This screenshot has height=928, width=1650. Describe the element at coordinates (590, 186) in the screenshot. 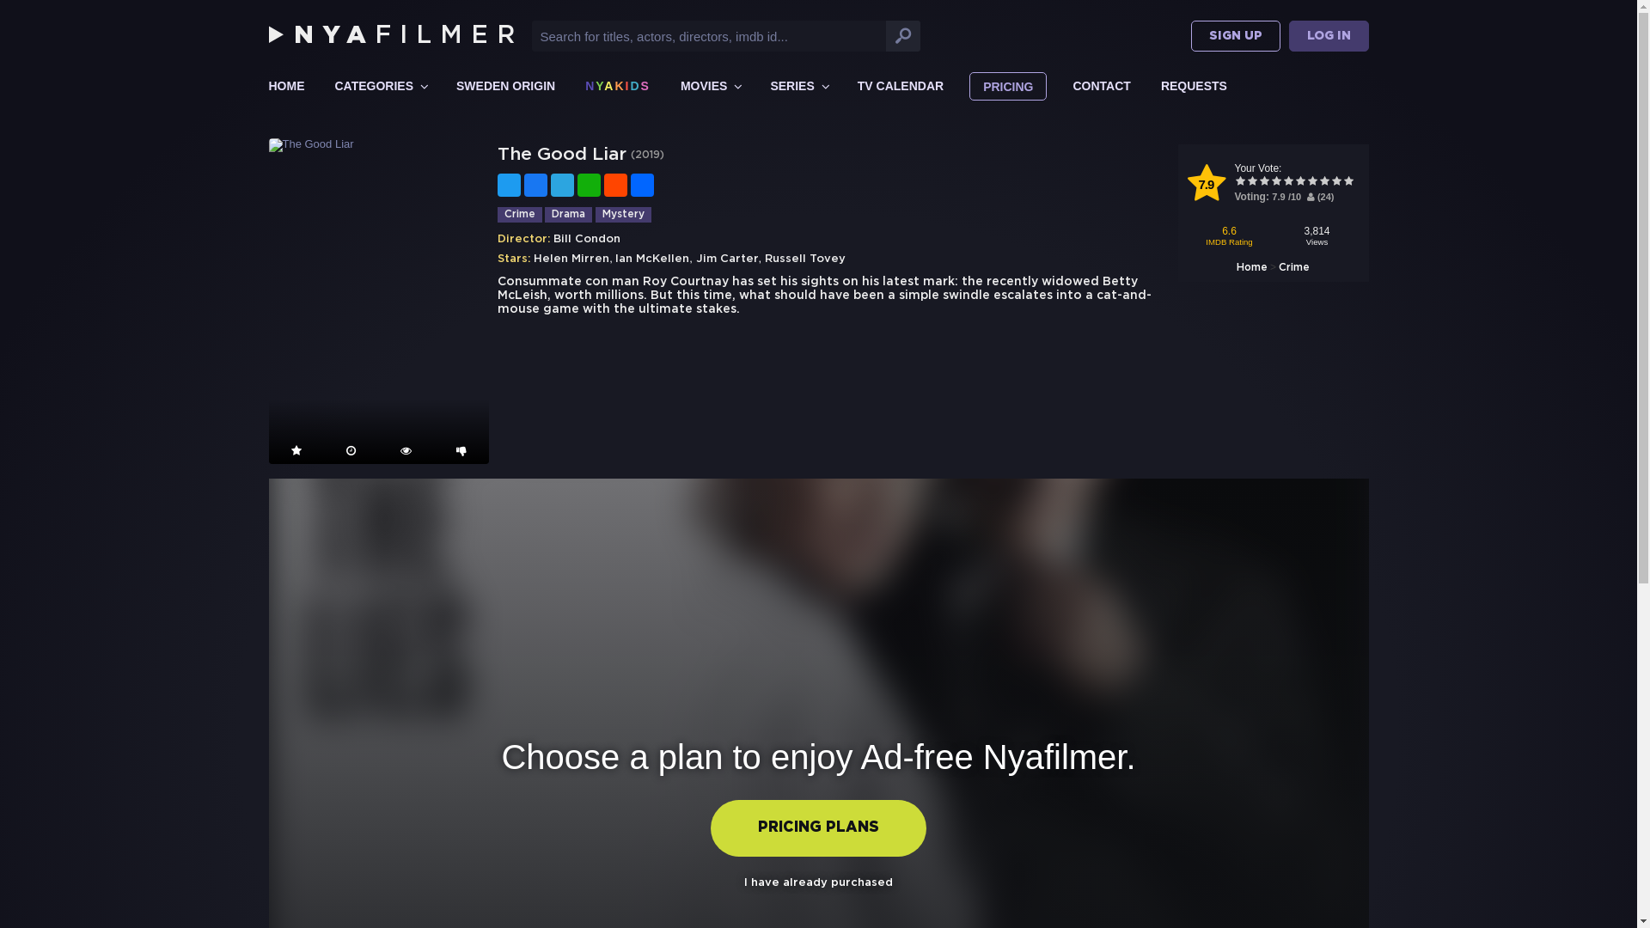

I see `WhatsApp` at that location.